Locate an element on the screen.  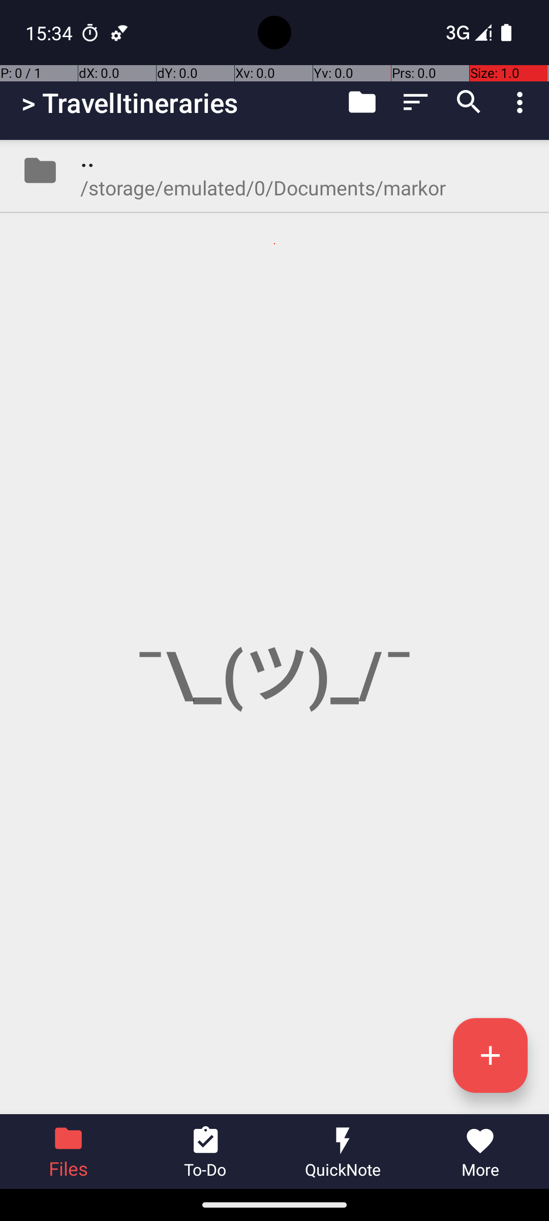
> TravelItineraries is located at coordinates (130, 103).